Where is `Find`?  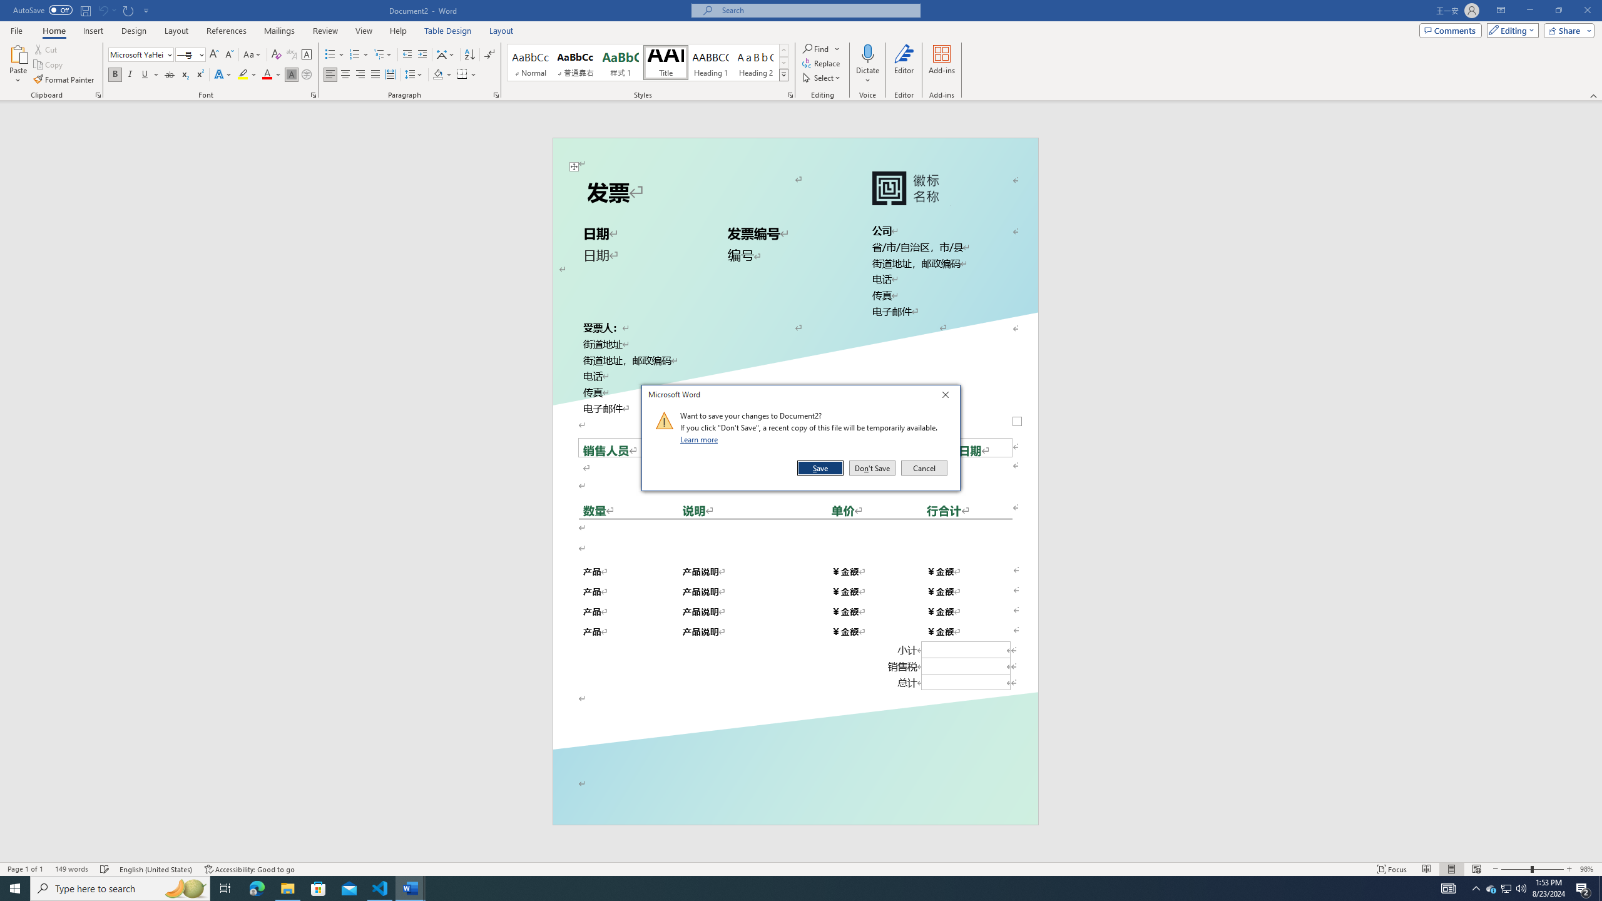 Find is located at coordinates (817, 49).